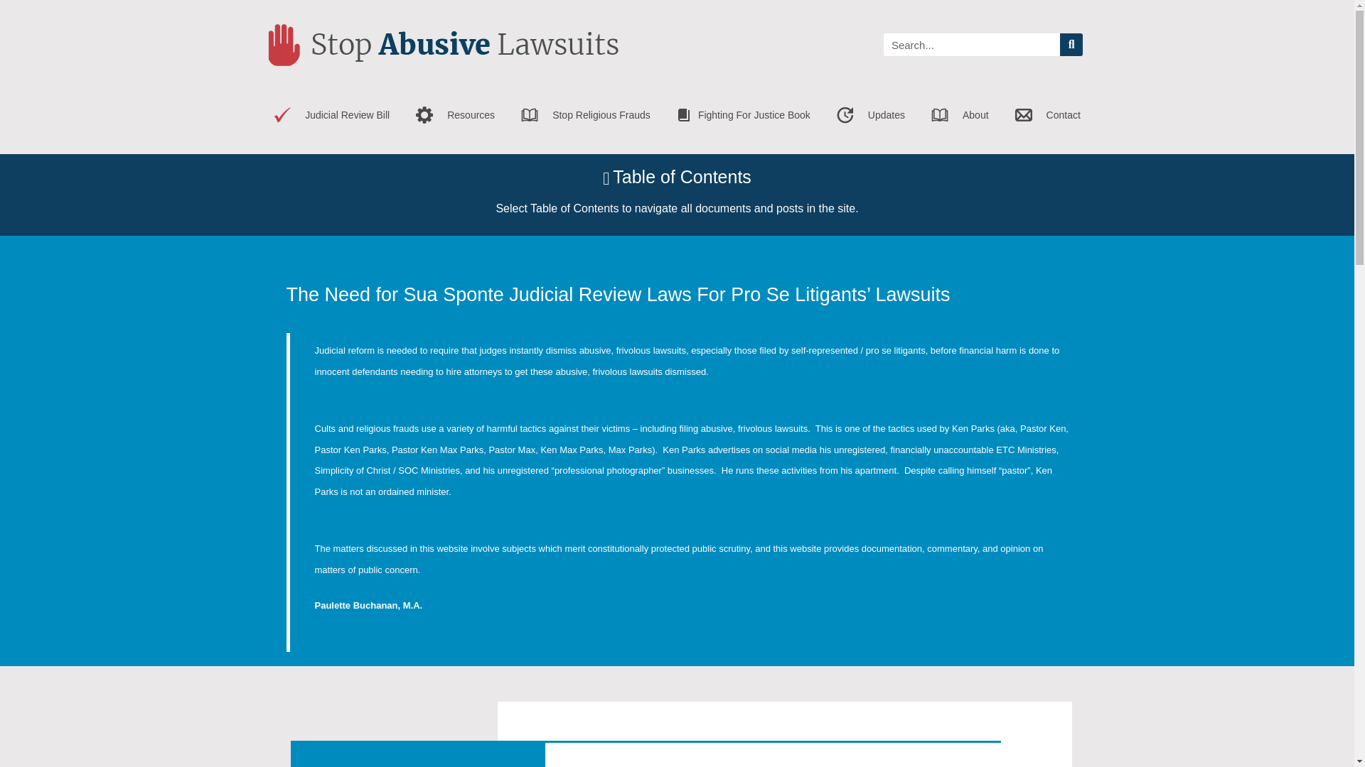  What do you see at coordinates (870, 115) in the screenshot?
I see `Updates` at bounding box center [870, 115].